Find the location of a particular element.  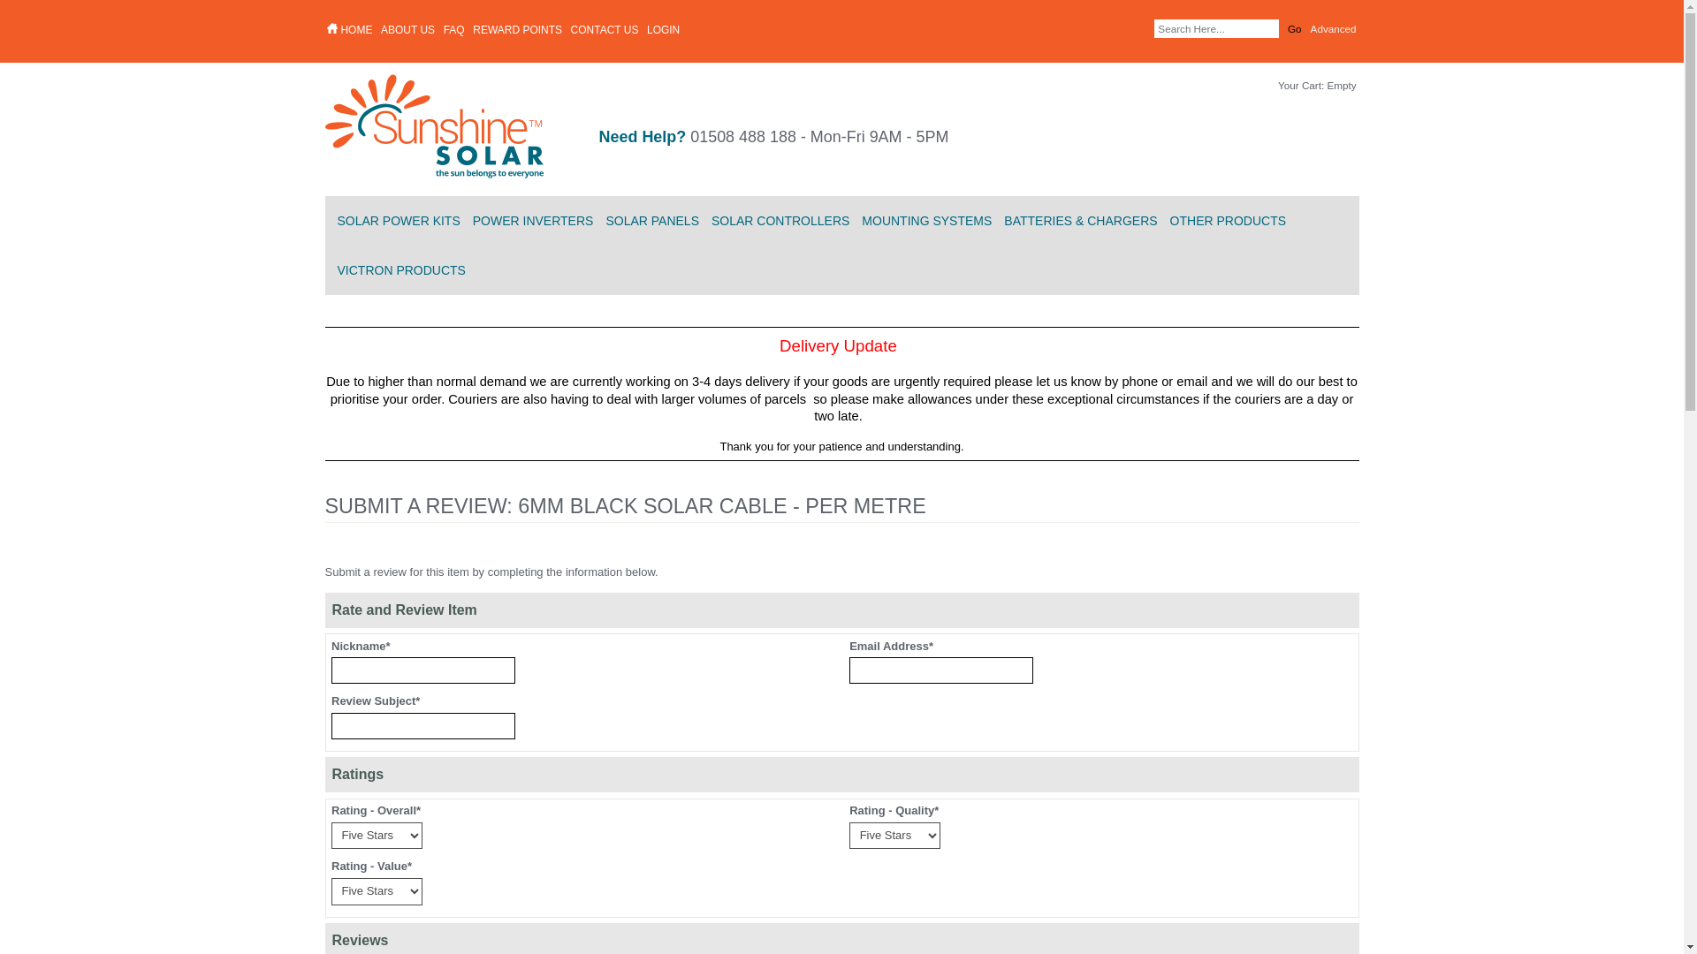

Rating - Quality is located at coordinates (894, 836).